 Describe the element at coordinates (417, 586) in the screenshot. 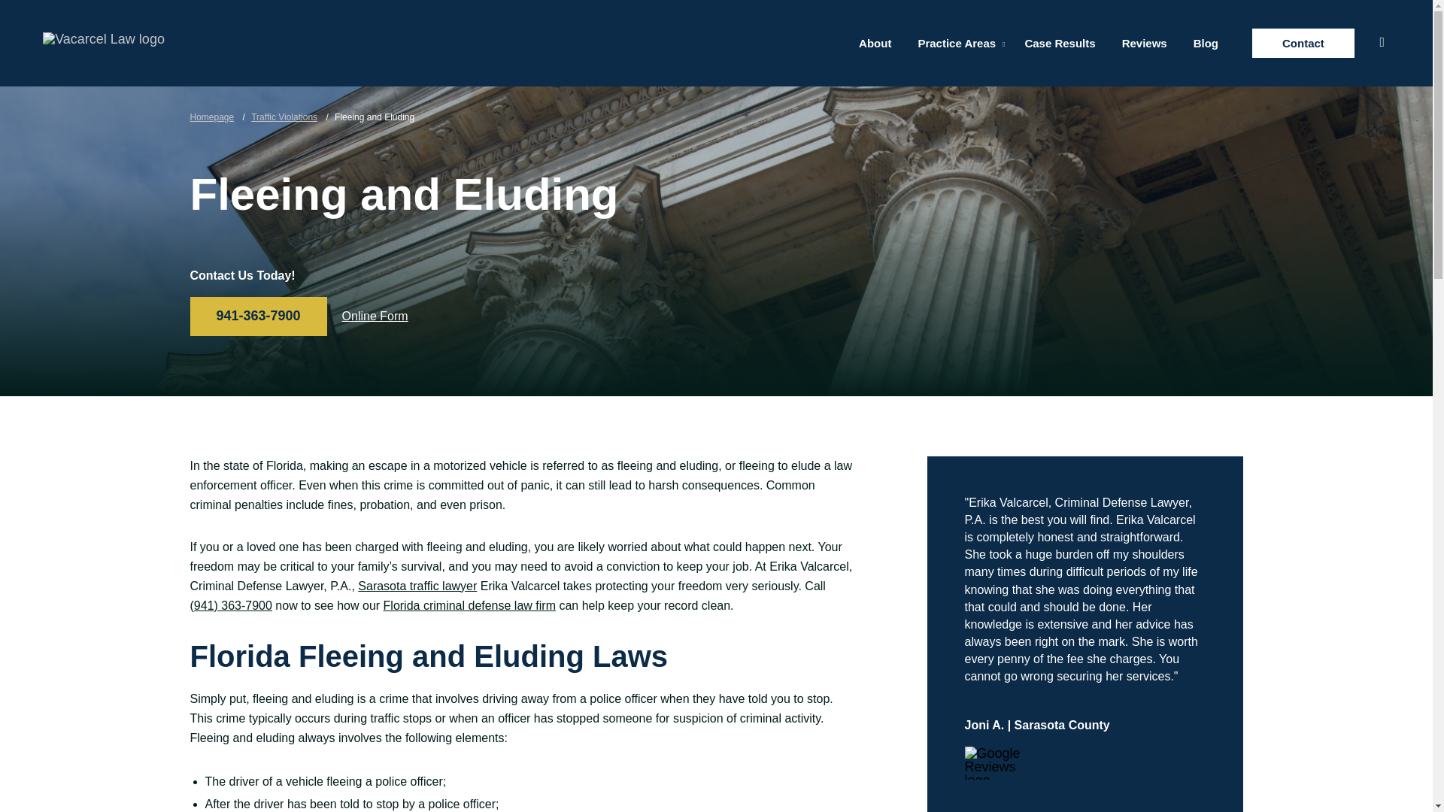

I see `Sarasota Traffic Lawyer` at that location.